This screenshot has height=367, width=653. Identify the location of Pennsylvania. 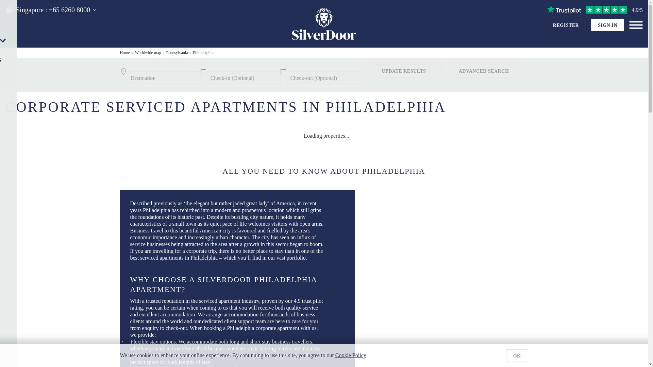
(177, 52).